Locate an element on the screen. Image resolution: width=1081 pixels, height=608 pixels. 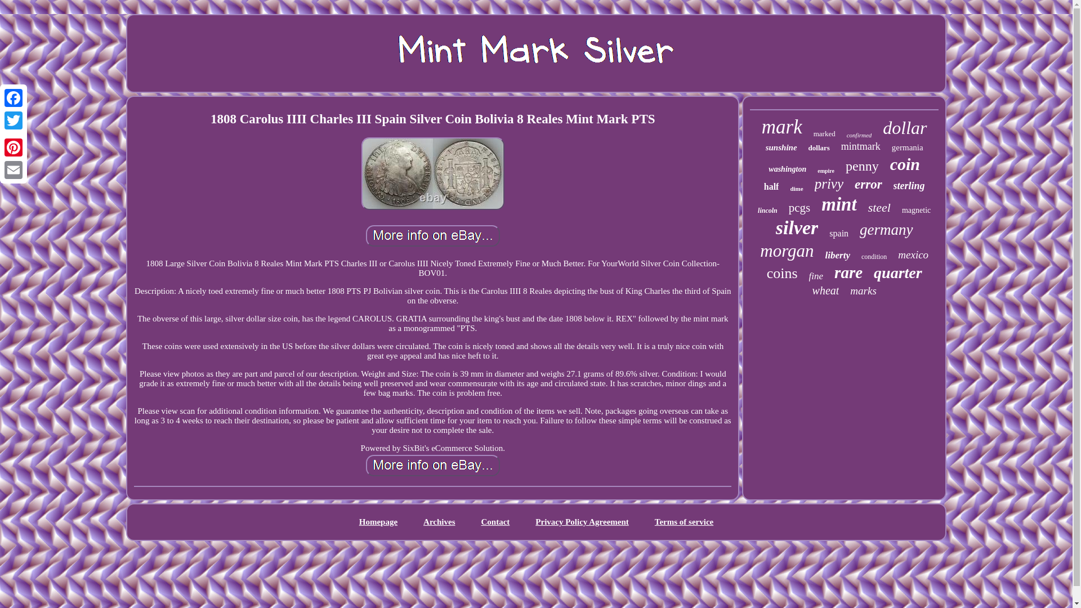
mark is located at coordinates (781, 127).